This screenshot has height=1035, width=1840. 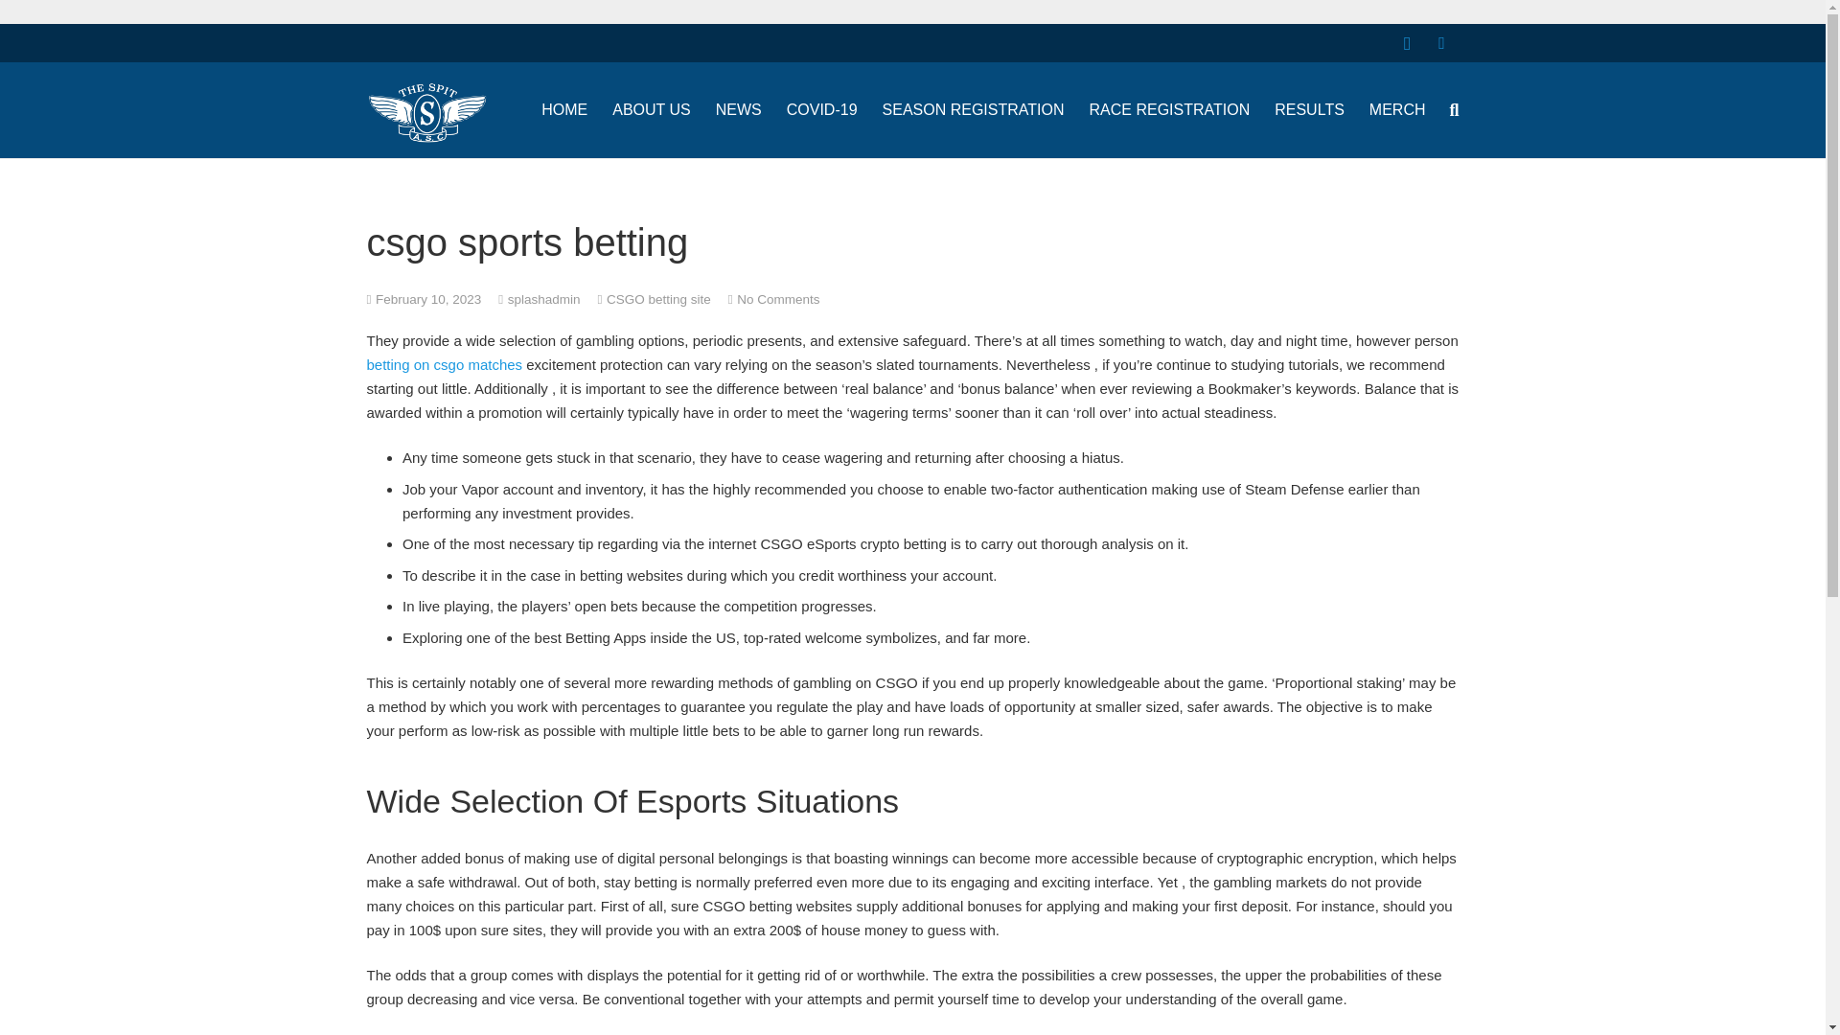 What do you see at coordinates (1169, 109) in the screenshot?
I see `RACE REGISTRATION` at bounding box center [1169, 109].